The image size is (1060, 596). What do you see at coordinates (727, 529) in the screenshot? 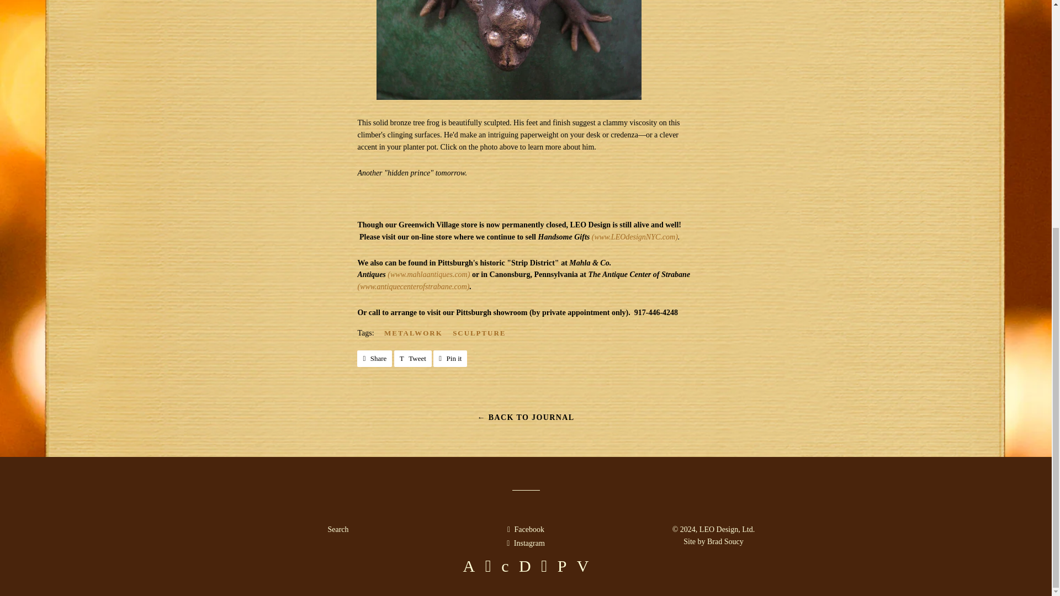
I see `Tweet on Twitter` at bounding box center [727, 529].